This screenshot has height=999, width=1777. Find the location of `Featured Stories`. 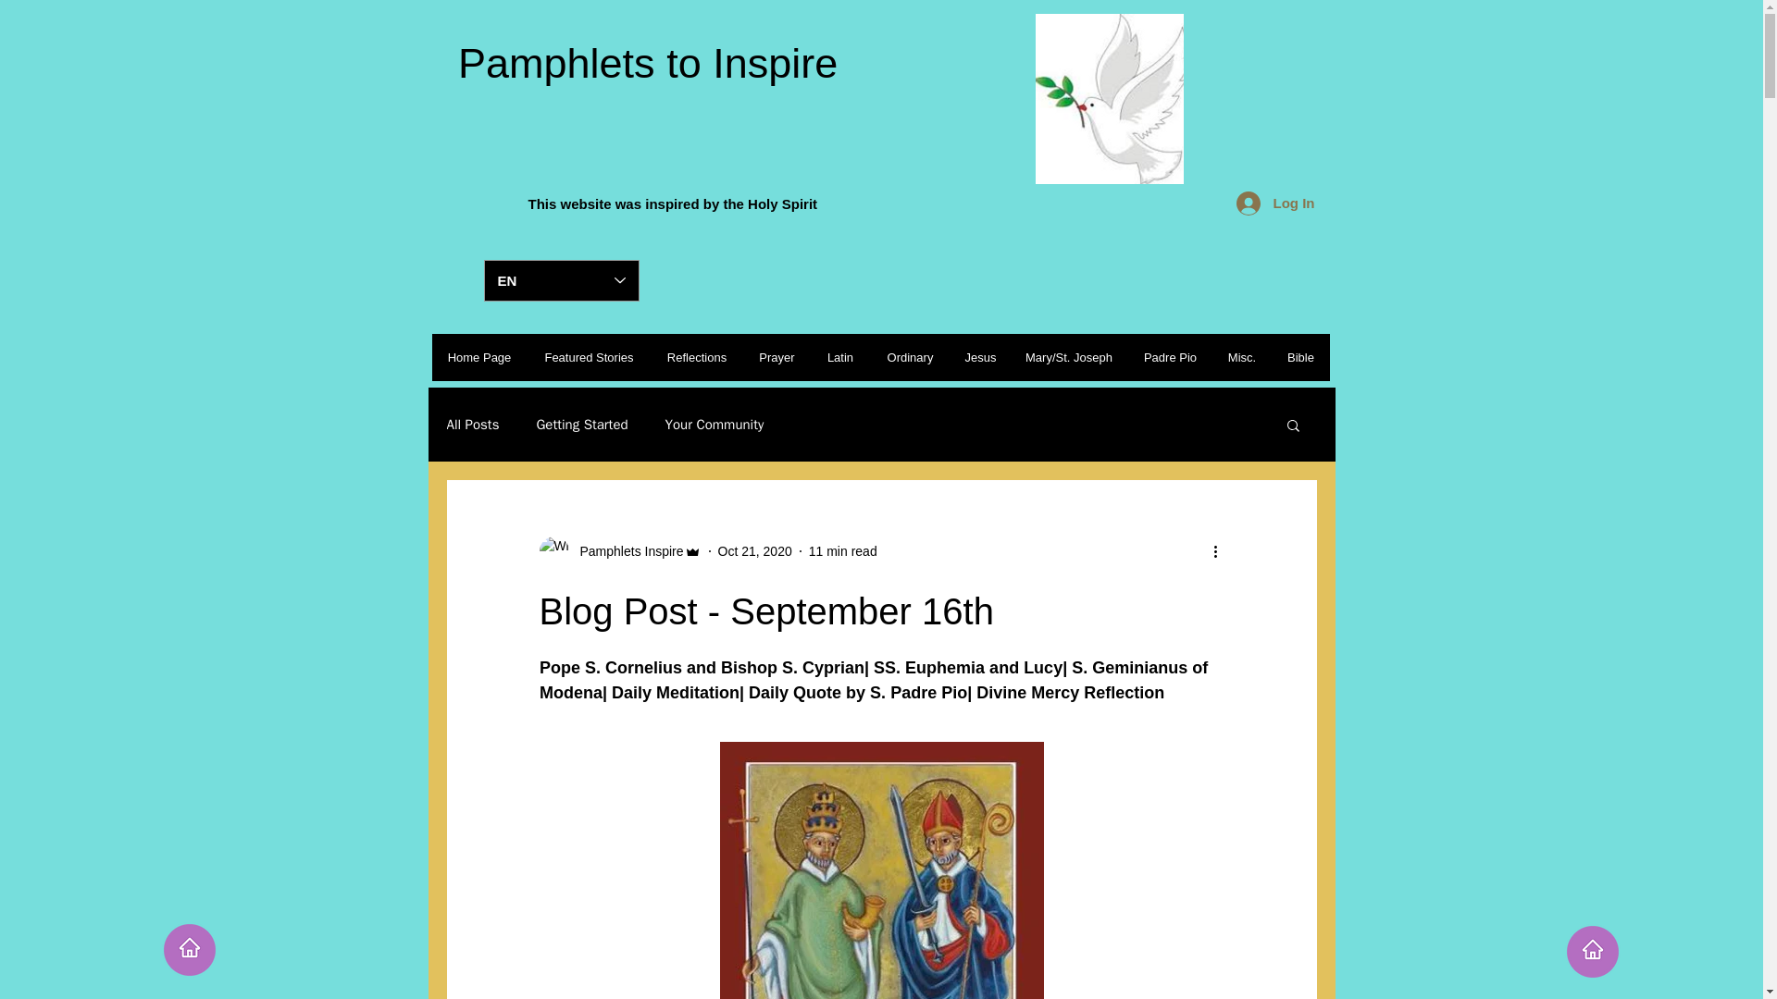

Featured Stories is located at coordinates (589, 357).